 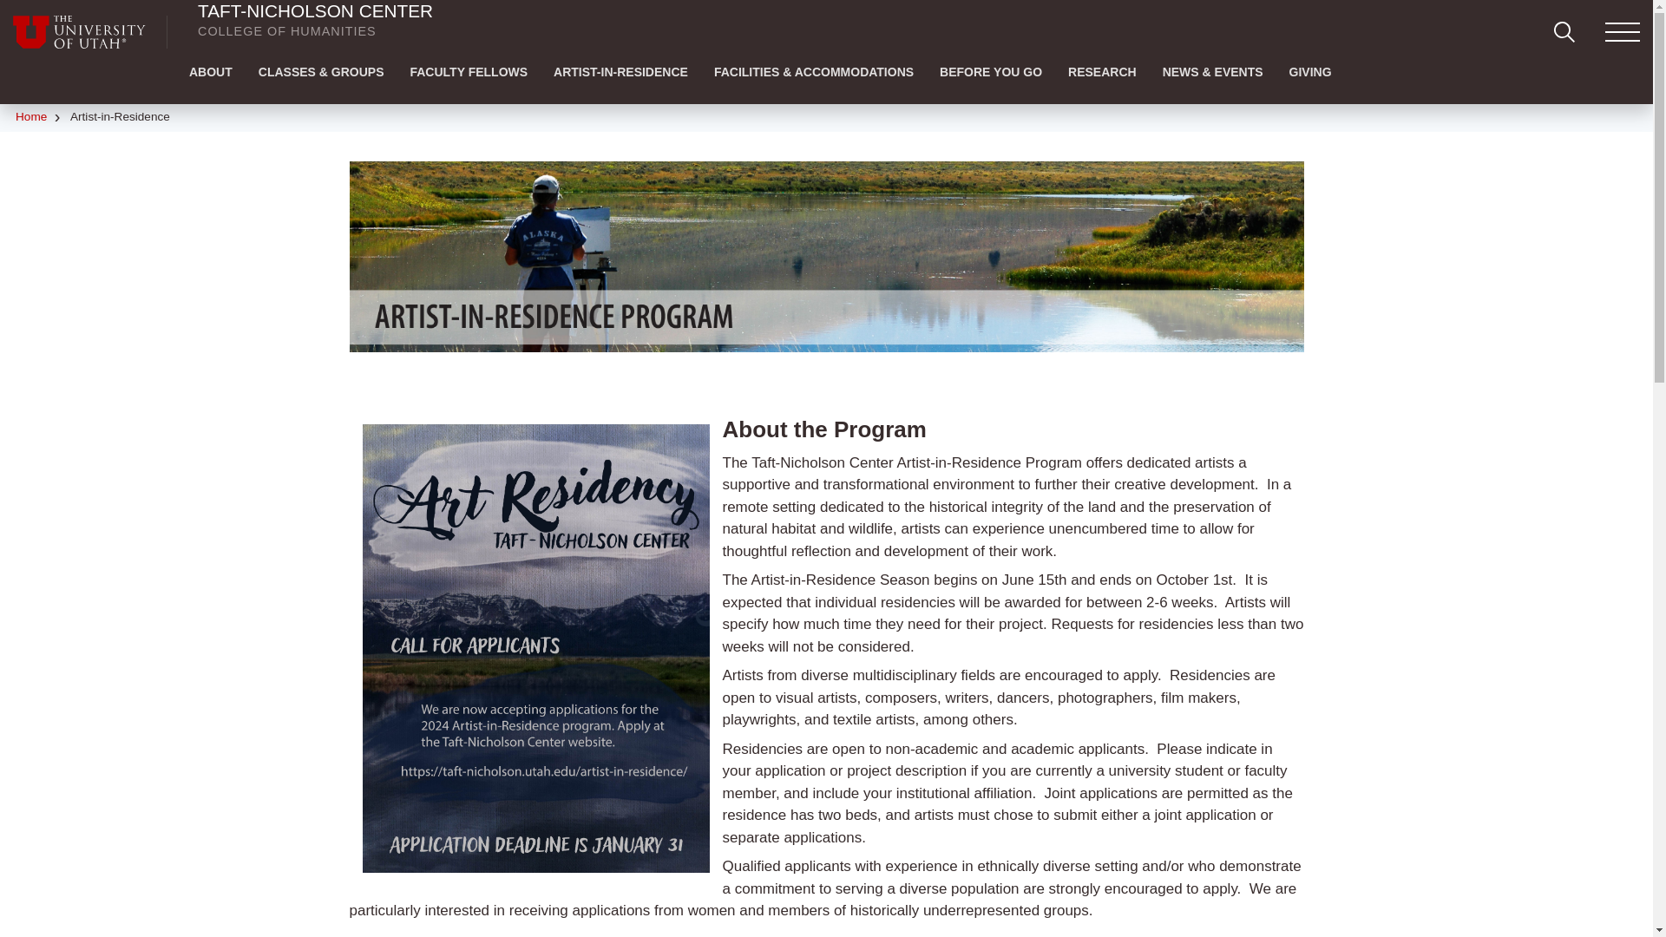 What do you see at coordinates (316, 10) in the screenshot?
I see `TAFT-NICHOLSON CENTER` at bounding box center [316, 10].